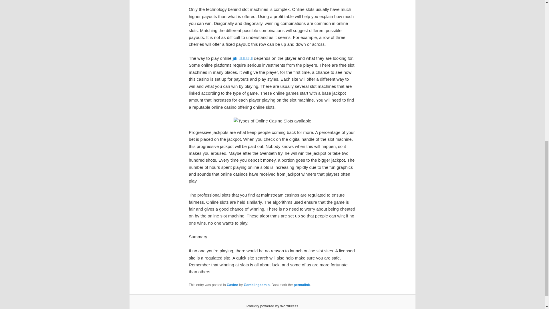 Image resolution: width=549 pixels, height=309 pixels. I want to click on Proudly powered by WordPress, so click(272, 306).